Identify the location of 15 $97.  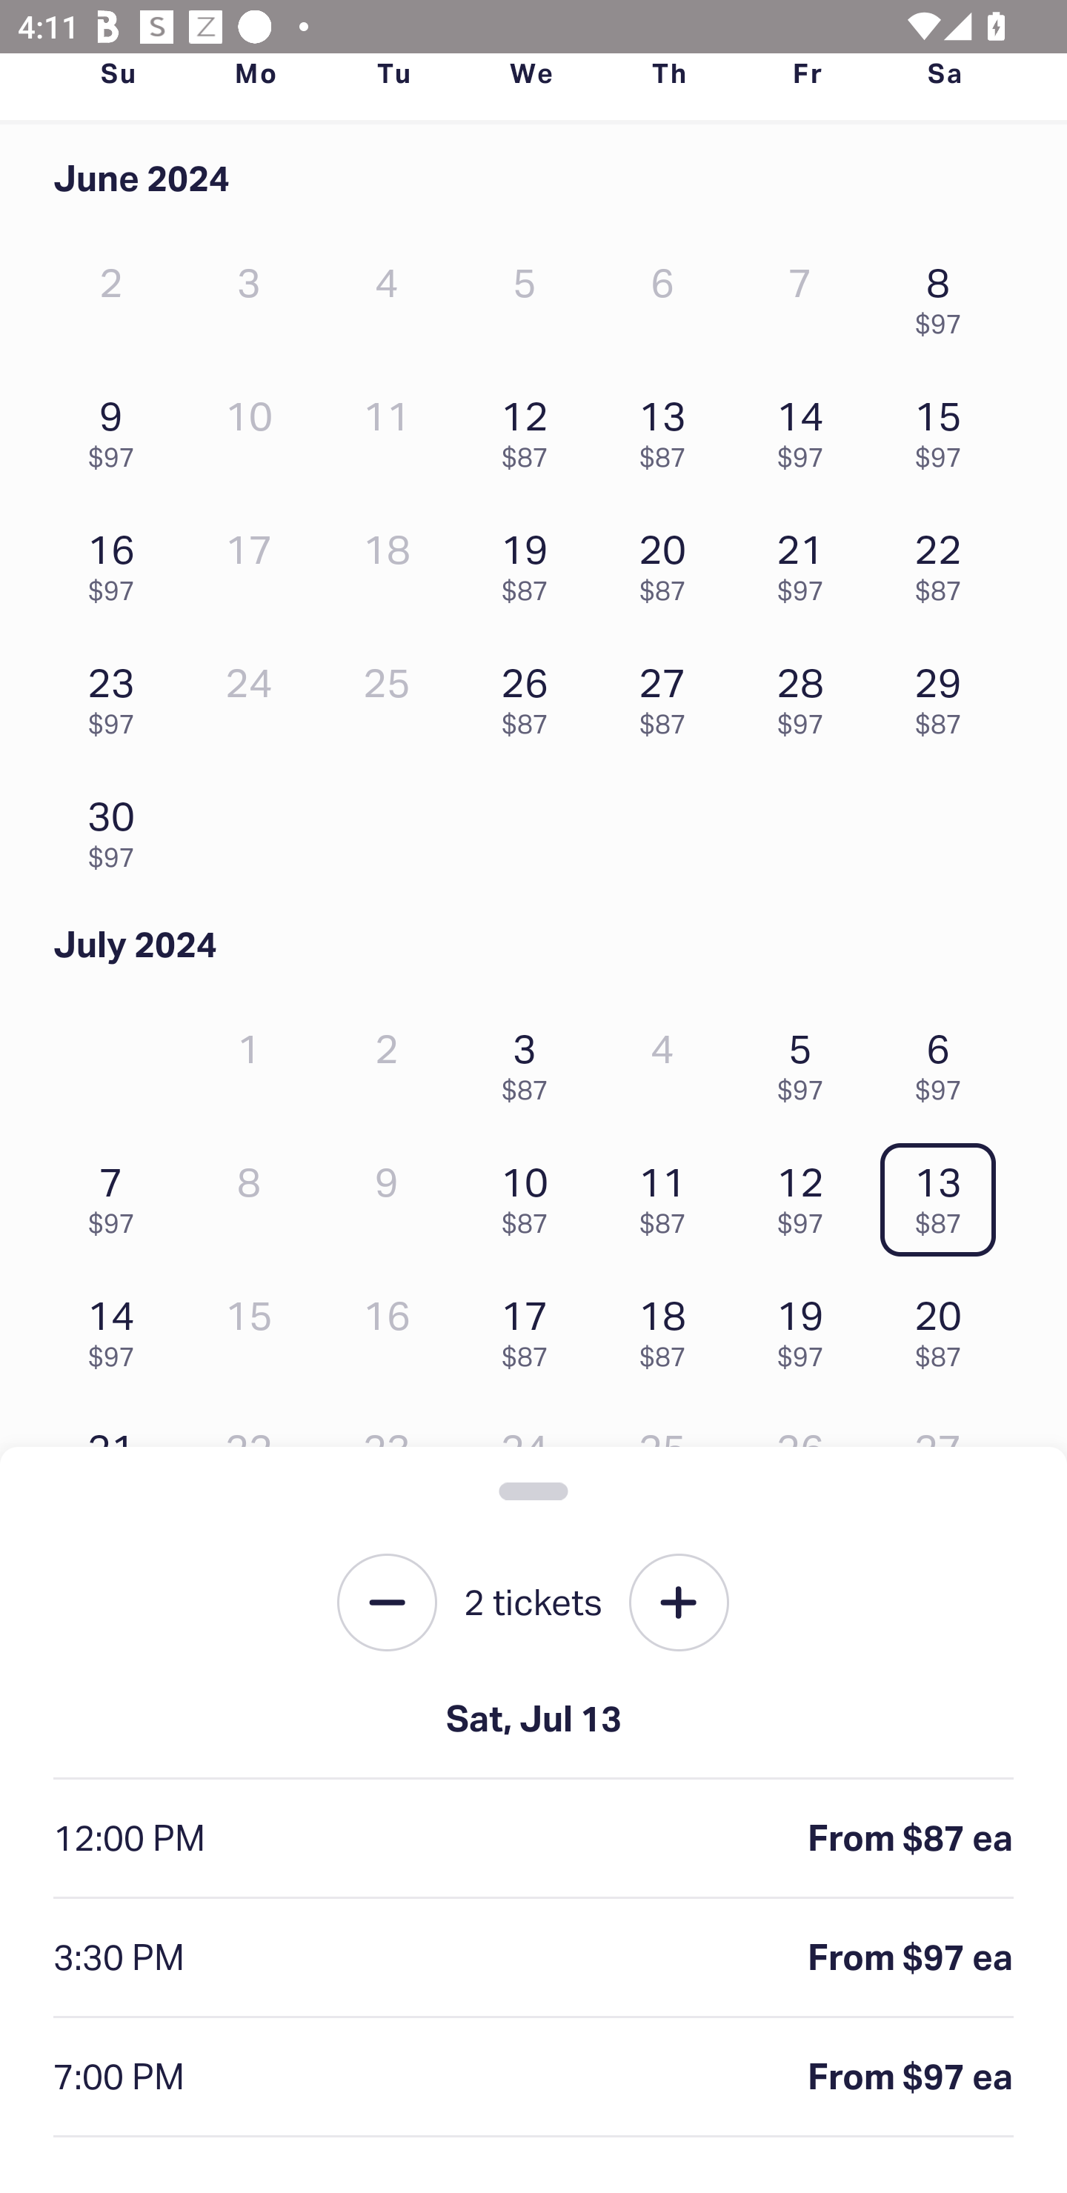
(945, 428).